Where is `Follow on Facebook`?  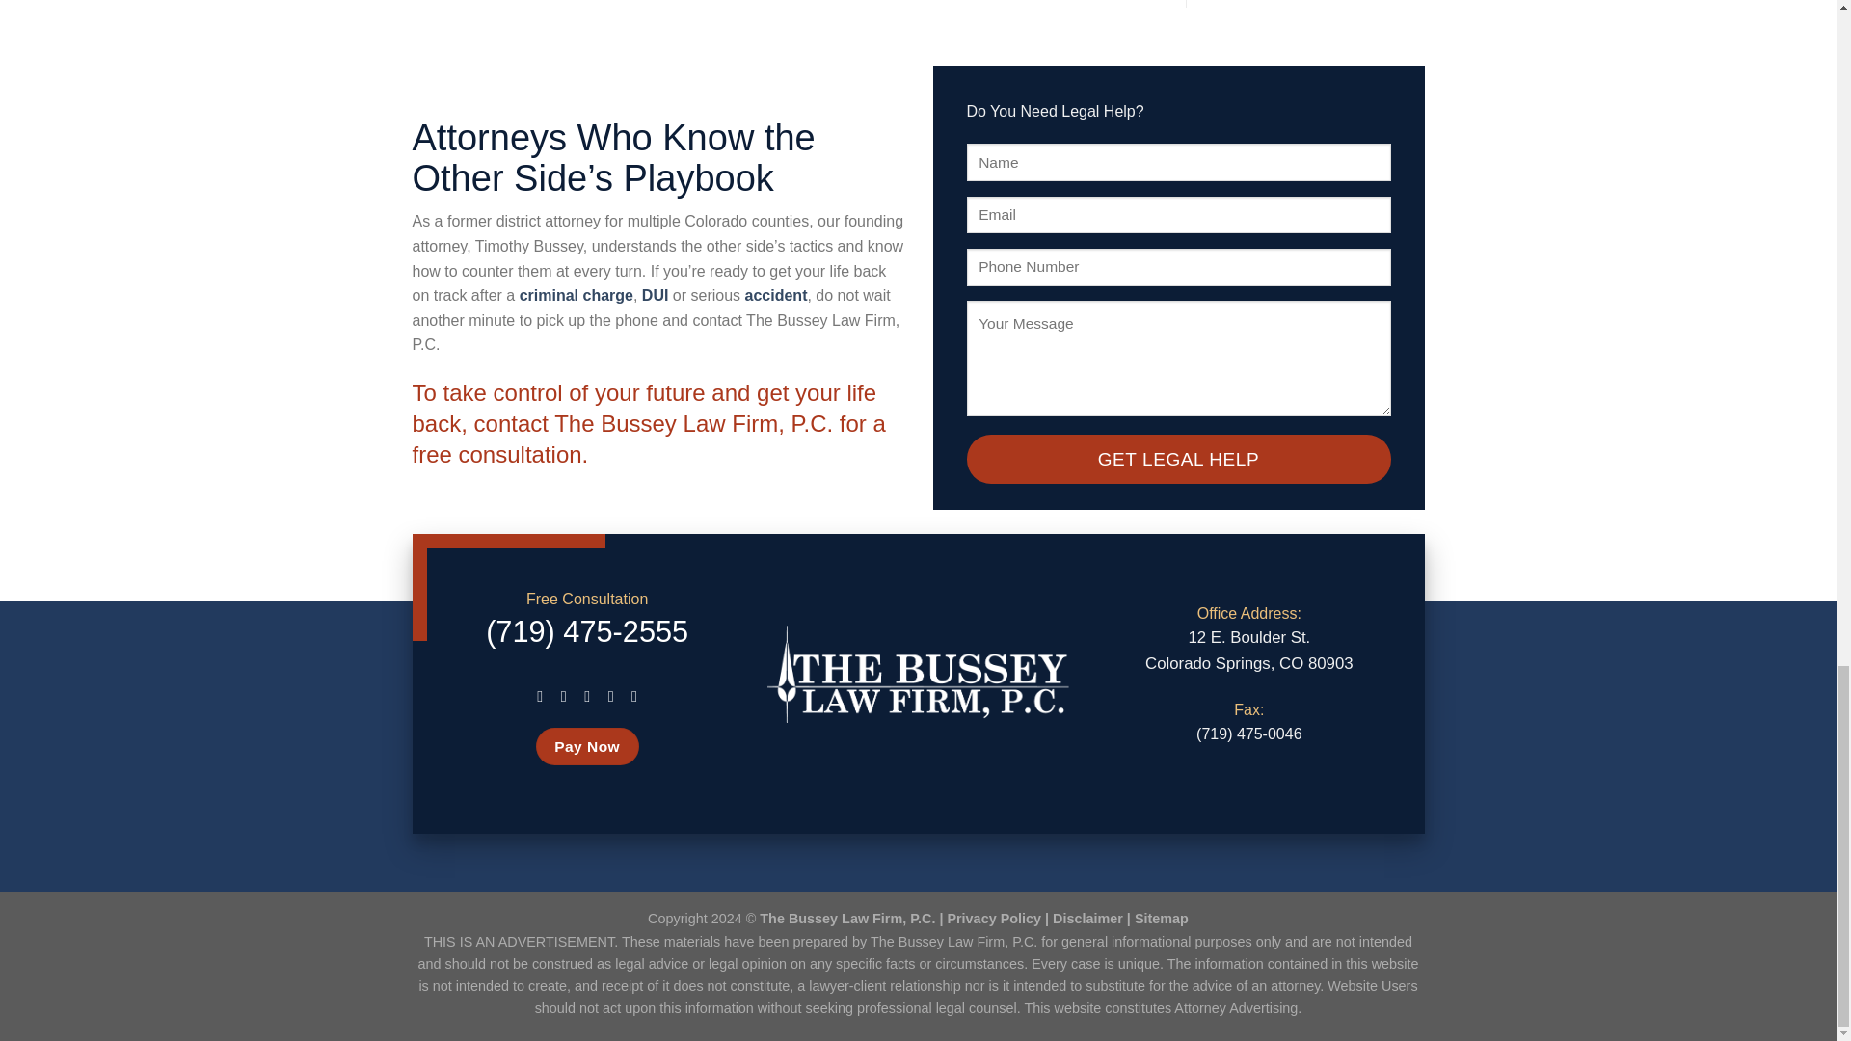 Follow on Facebook is located at coordinates (540, 696).